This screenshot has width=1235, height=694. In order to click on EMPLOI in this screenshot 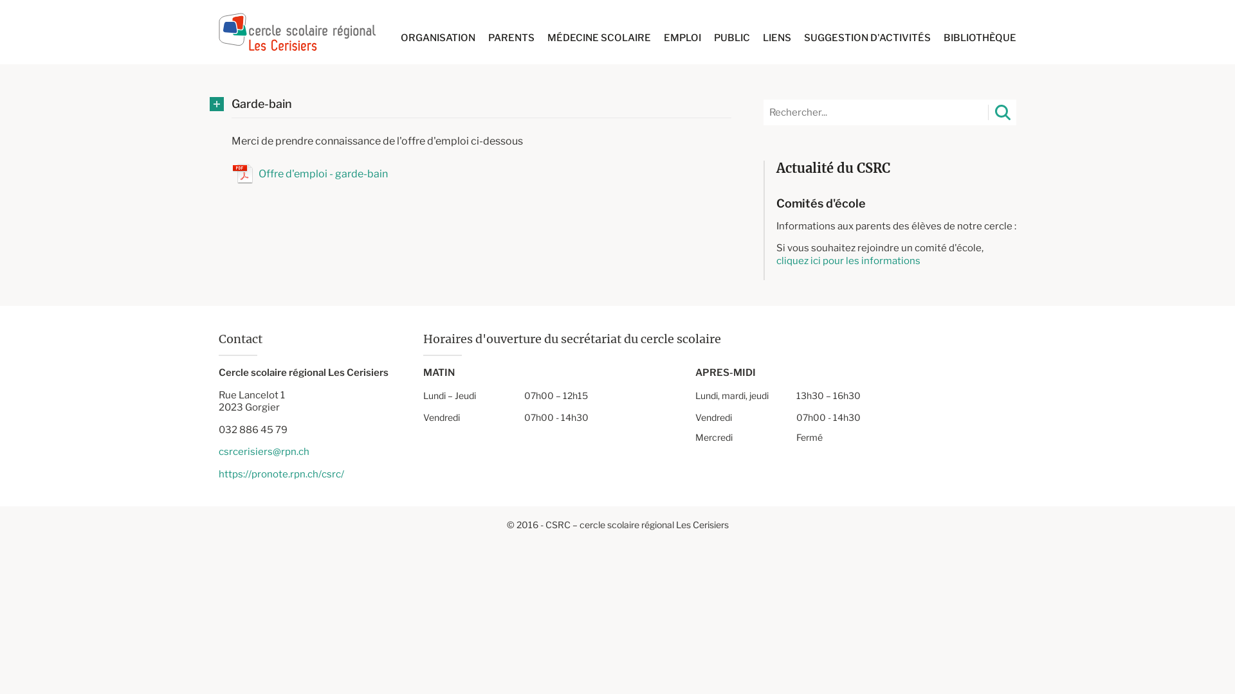, I will do `click(682, 39)`.